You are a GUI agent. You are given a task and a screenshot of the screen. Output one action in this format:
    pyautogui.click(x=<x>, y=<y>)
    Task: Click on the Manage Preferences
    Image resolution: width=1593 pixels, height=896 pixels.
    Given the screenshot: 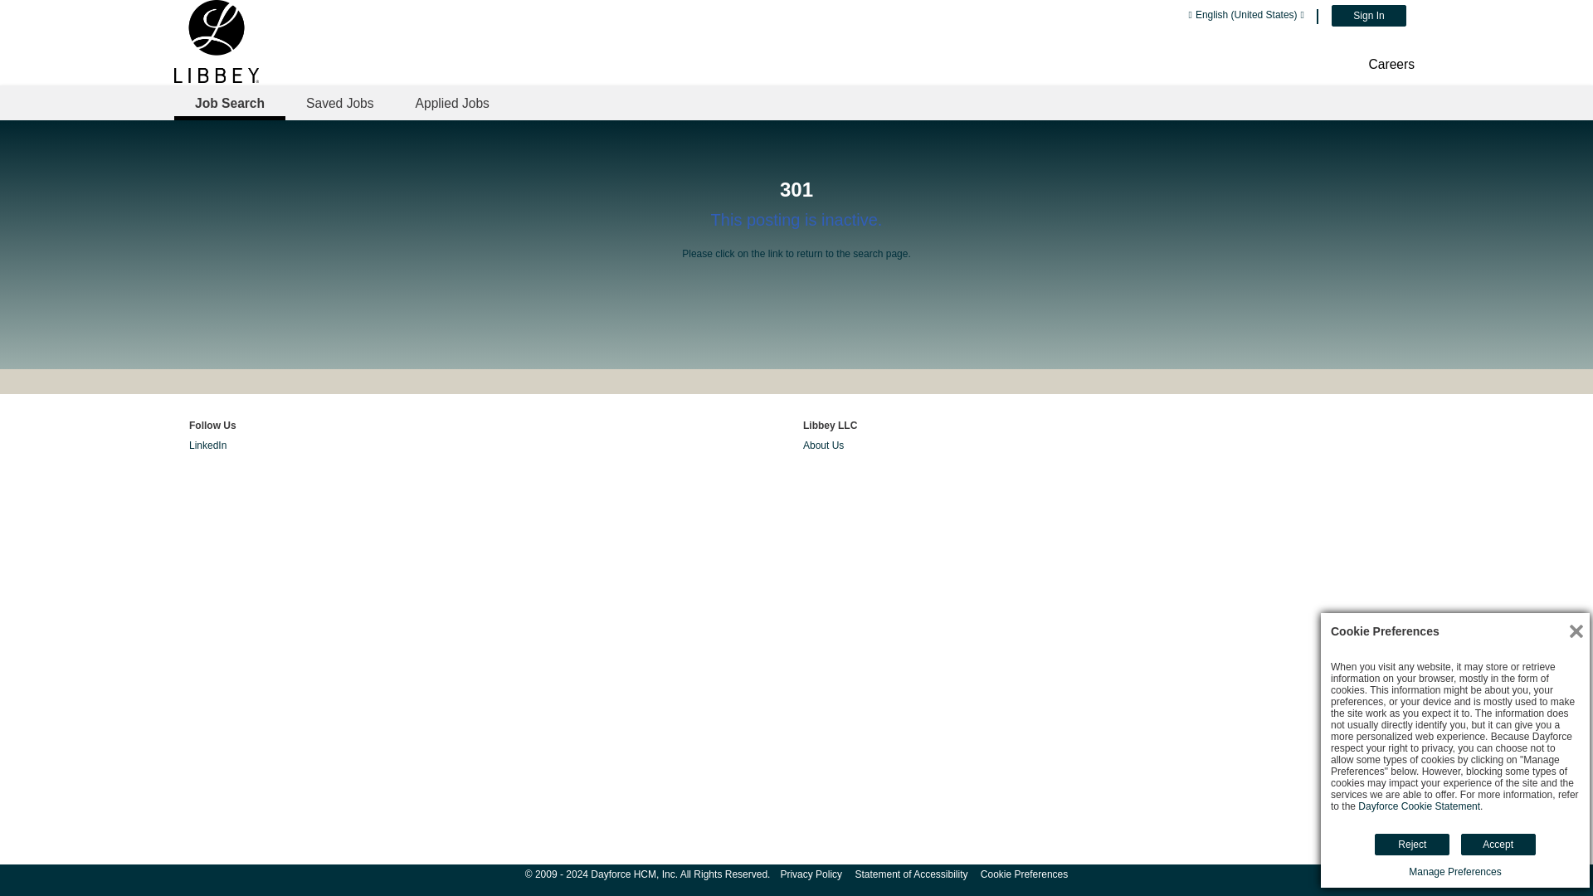 What is the action you would take?
    pyautogui.click(x=1454, y=872)
    